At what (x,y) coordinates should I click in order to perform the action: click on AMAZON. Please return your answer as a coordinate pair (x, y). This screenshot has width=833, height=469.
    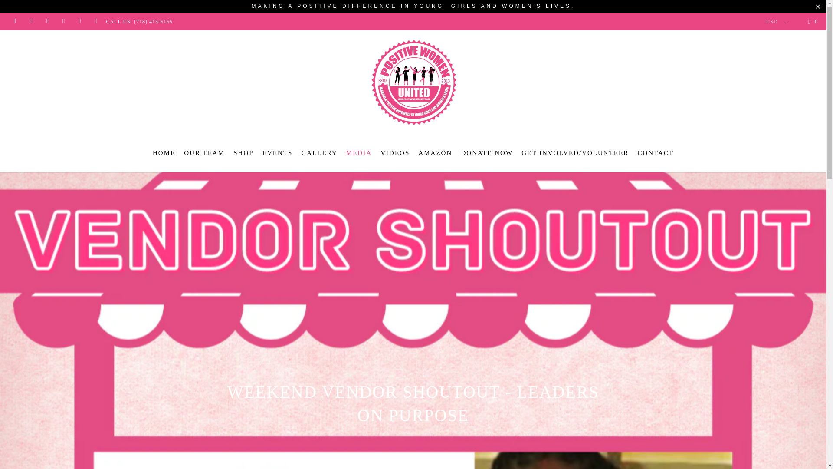
    Looking at the image, I should click on (435, 153).